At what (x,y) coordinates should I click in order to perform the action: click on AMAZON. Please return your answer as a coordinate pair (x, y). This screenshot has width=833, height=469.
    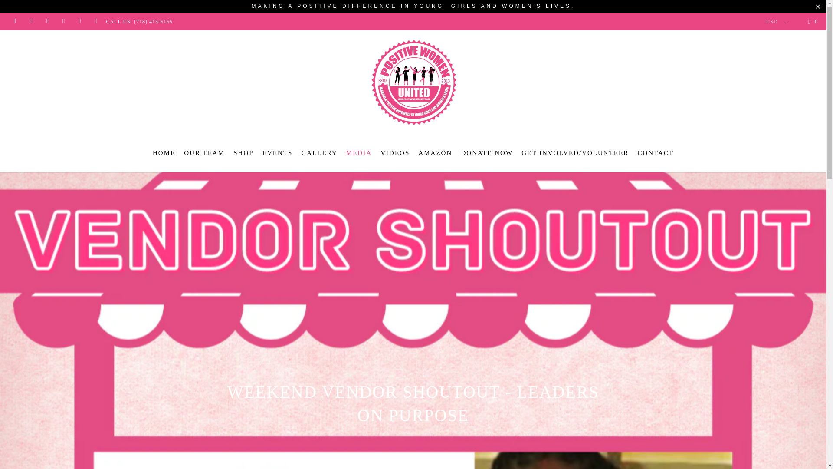
    Looking at the image, I should click on (435, 153).